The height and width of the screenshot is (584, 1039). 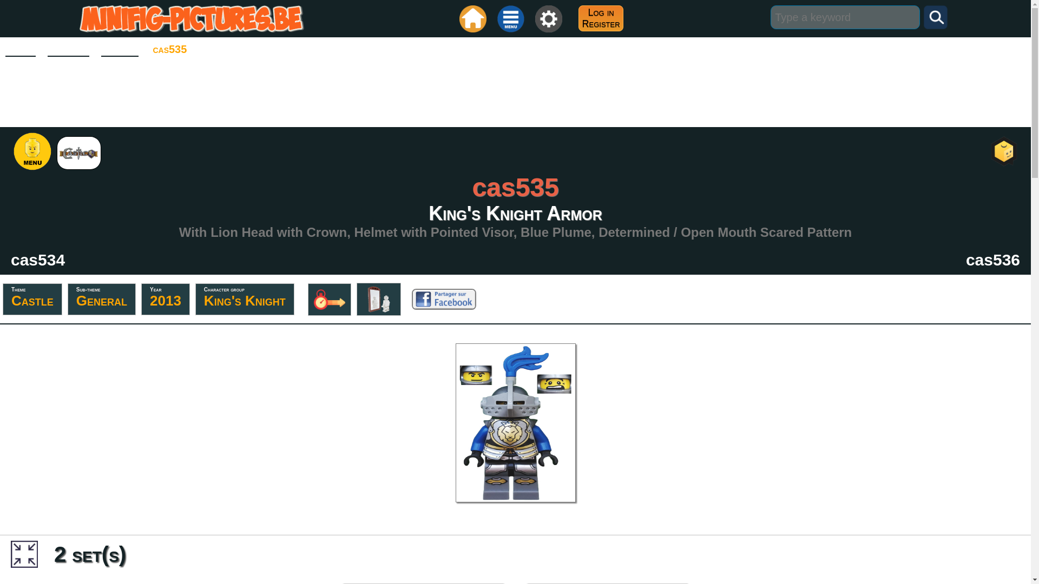 What do you see at coordinates (119, 50) in the screenshot?
I see `Home` at bounding box center [119, 50].